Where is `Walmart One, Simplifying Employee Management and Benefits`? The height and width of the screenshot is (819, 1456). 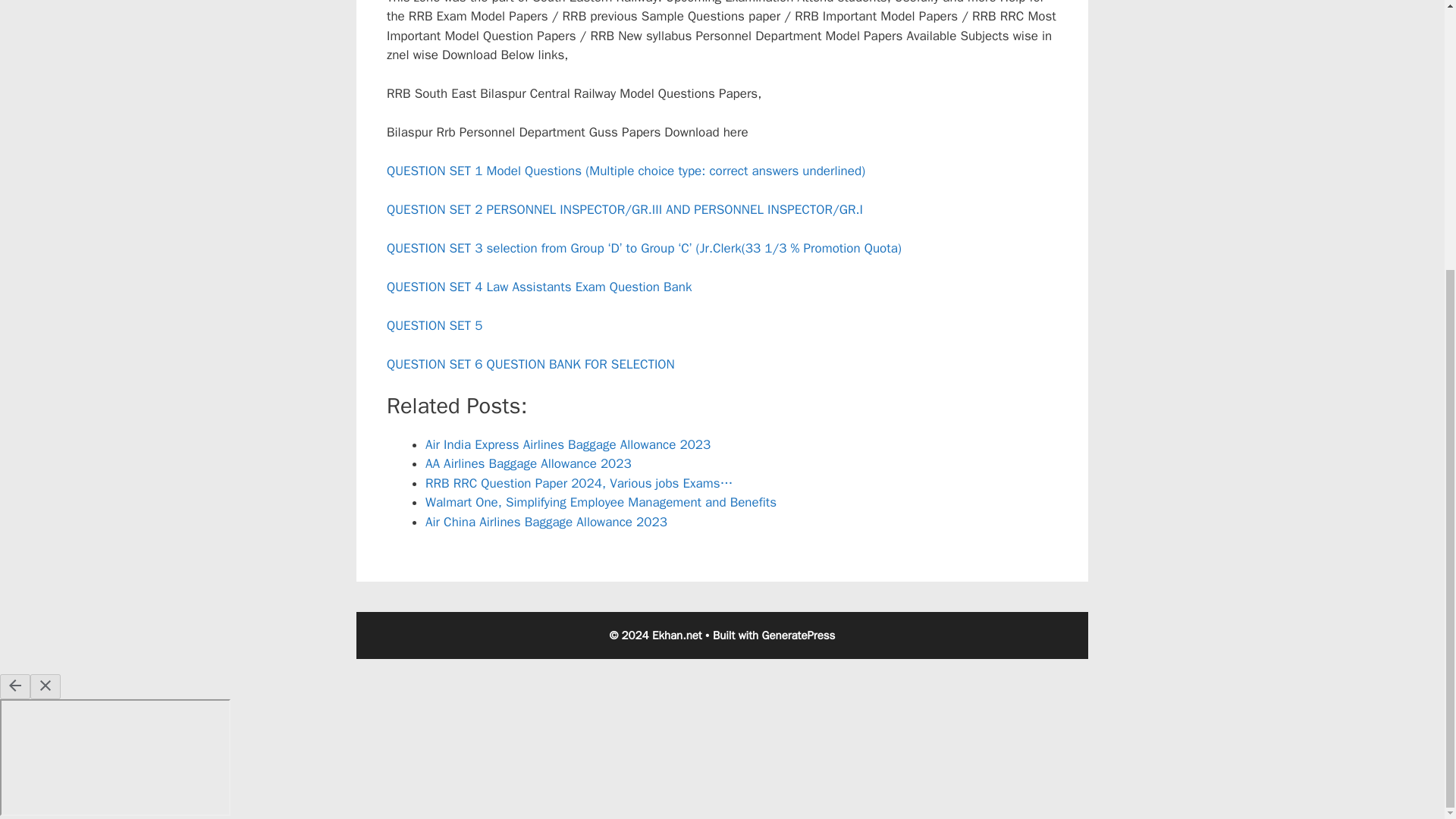
Walmart One, Simplifying Employee Management and Benefits is located at coordinates (601, 502).